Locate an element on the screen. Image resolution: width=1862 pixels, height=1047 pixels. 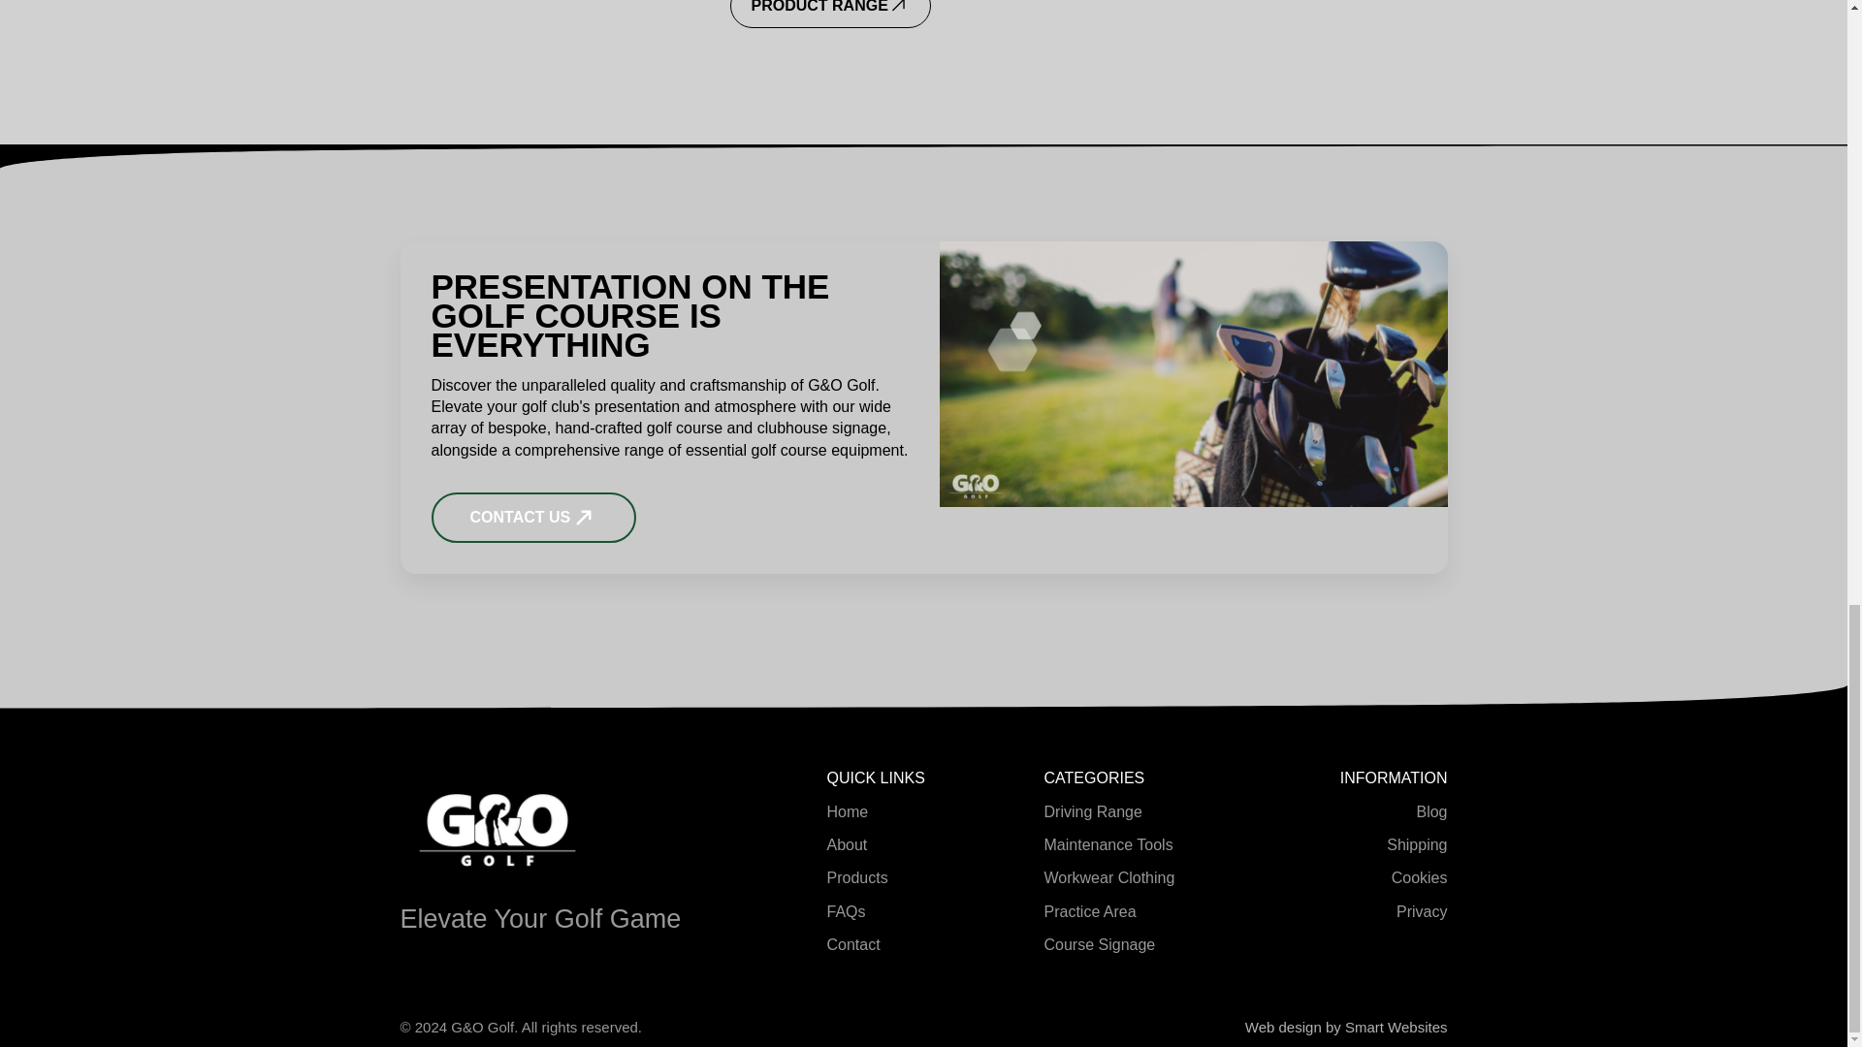
Contact is located at coordinates (852, 945).